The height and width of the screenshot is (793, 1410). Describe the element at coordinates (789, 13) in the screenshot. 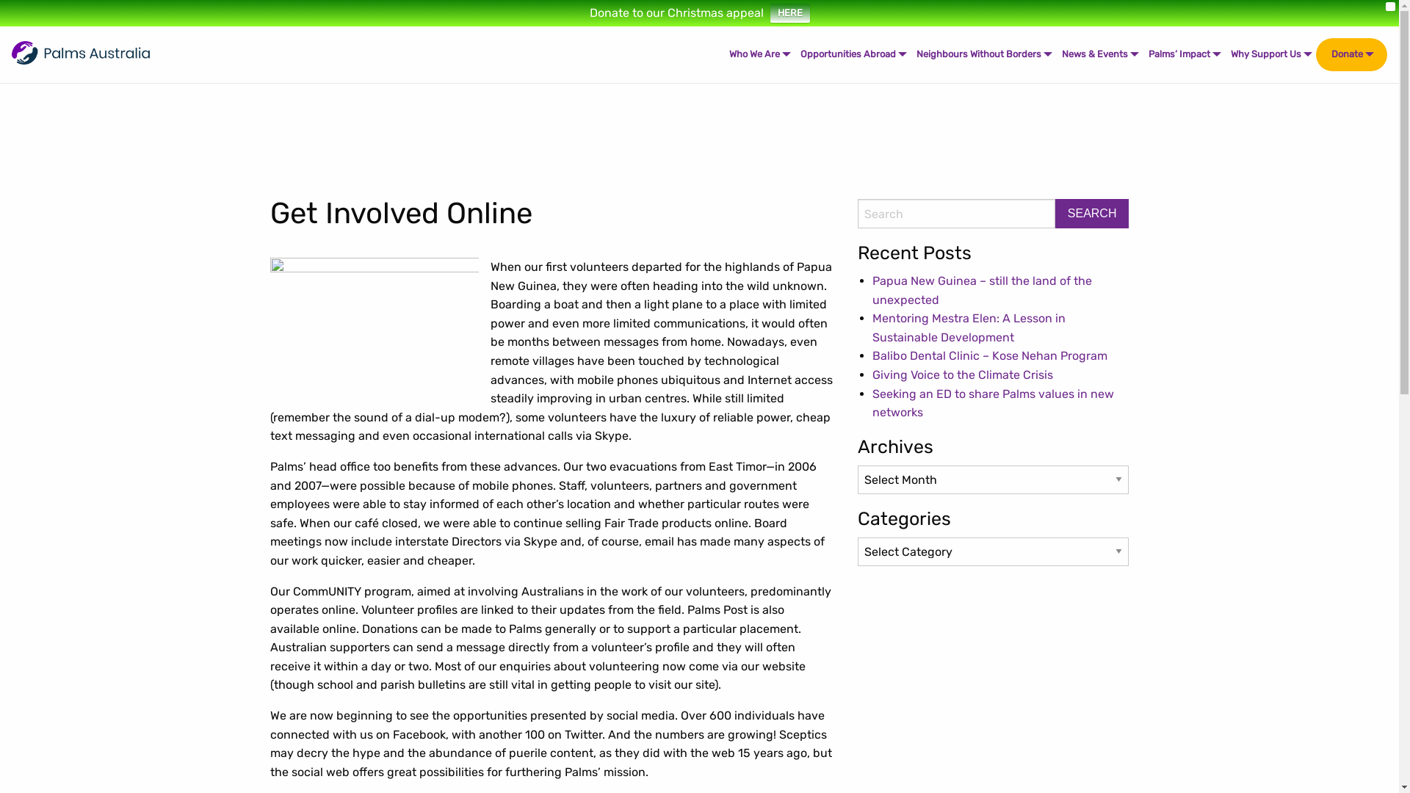

I see `HERE` at that location.